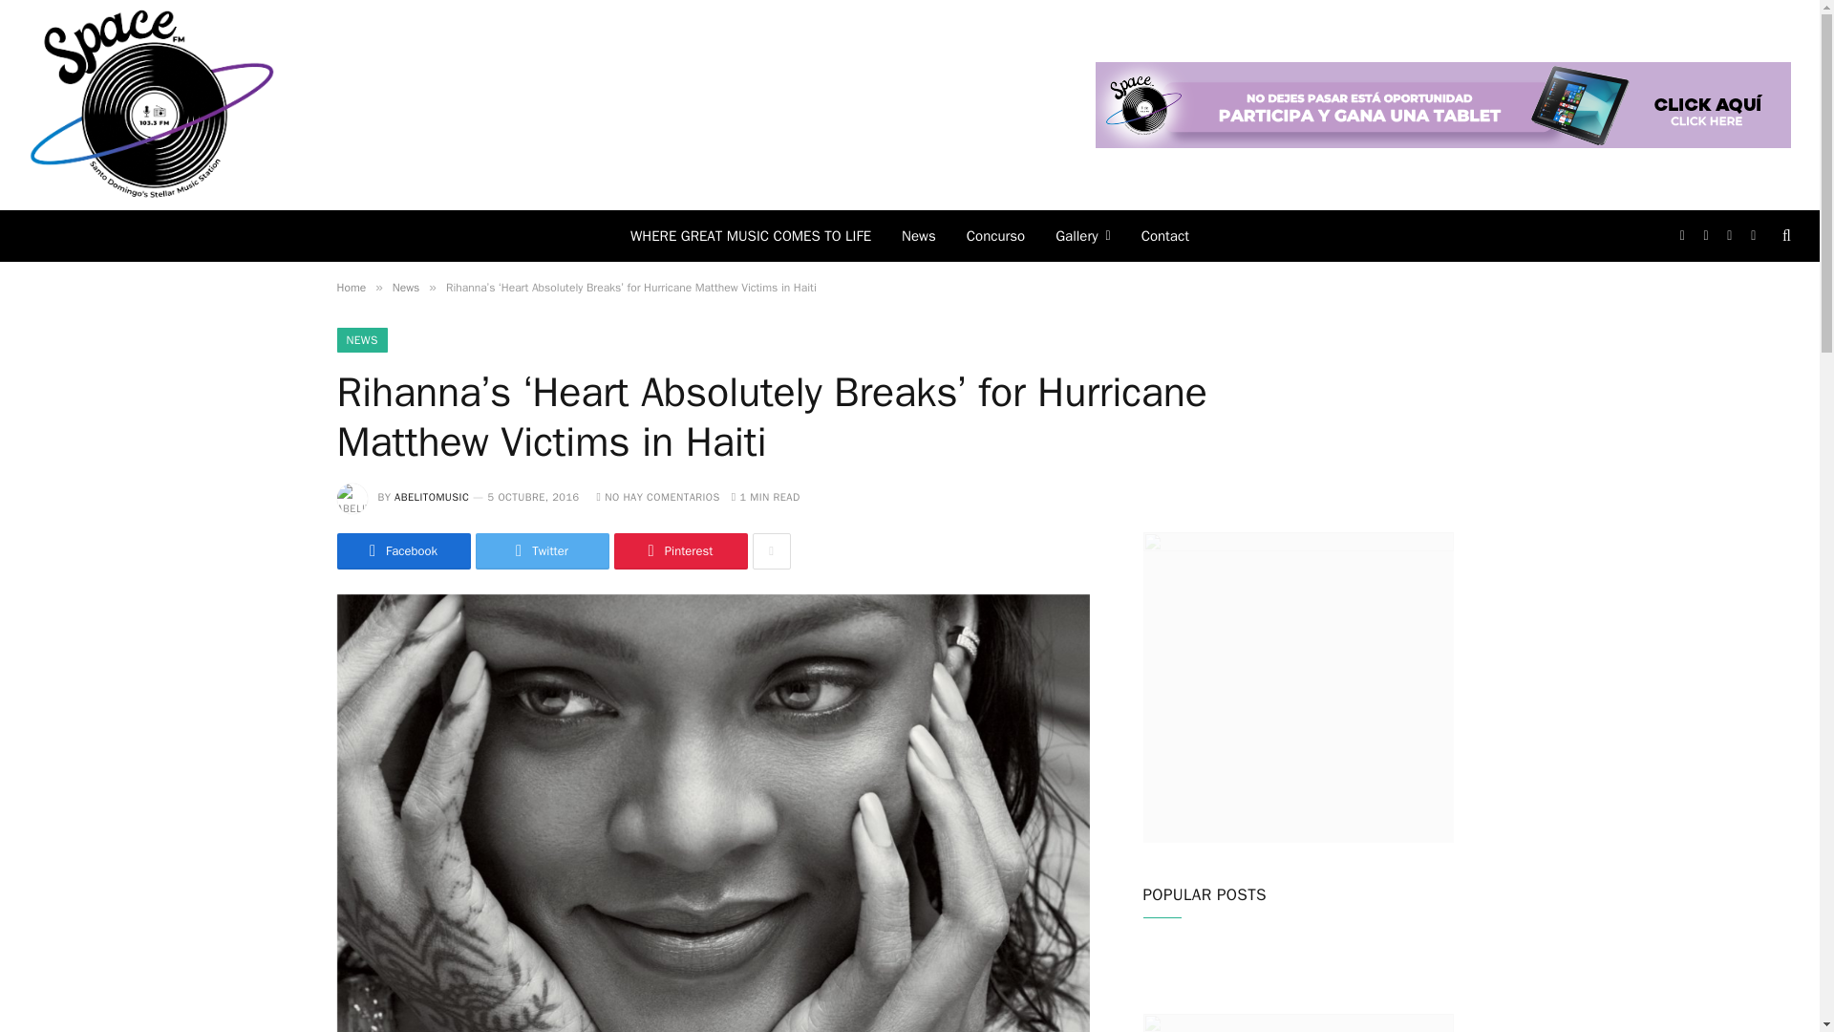 This screenshot has height=1032, width=1834. I want to click on NEWS, so click(361, 340).